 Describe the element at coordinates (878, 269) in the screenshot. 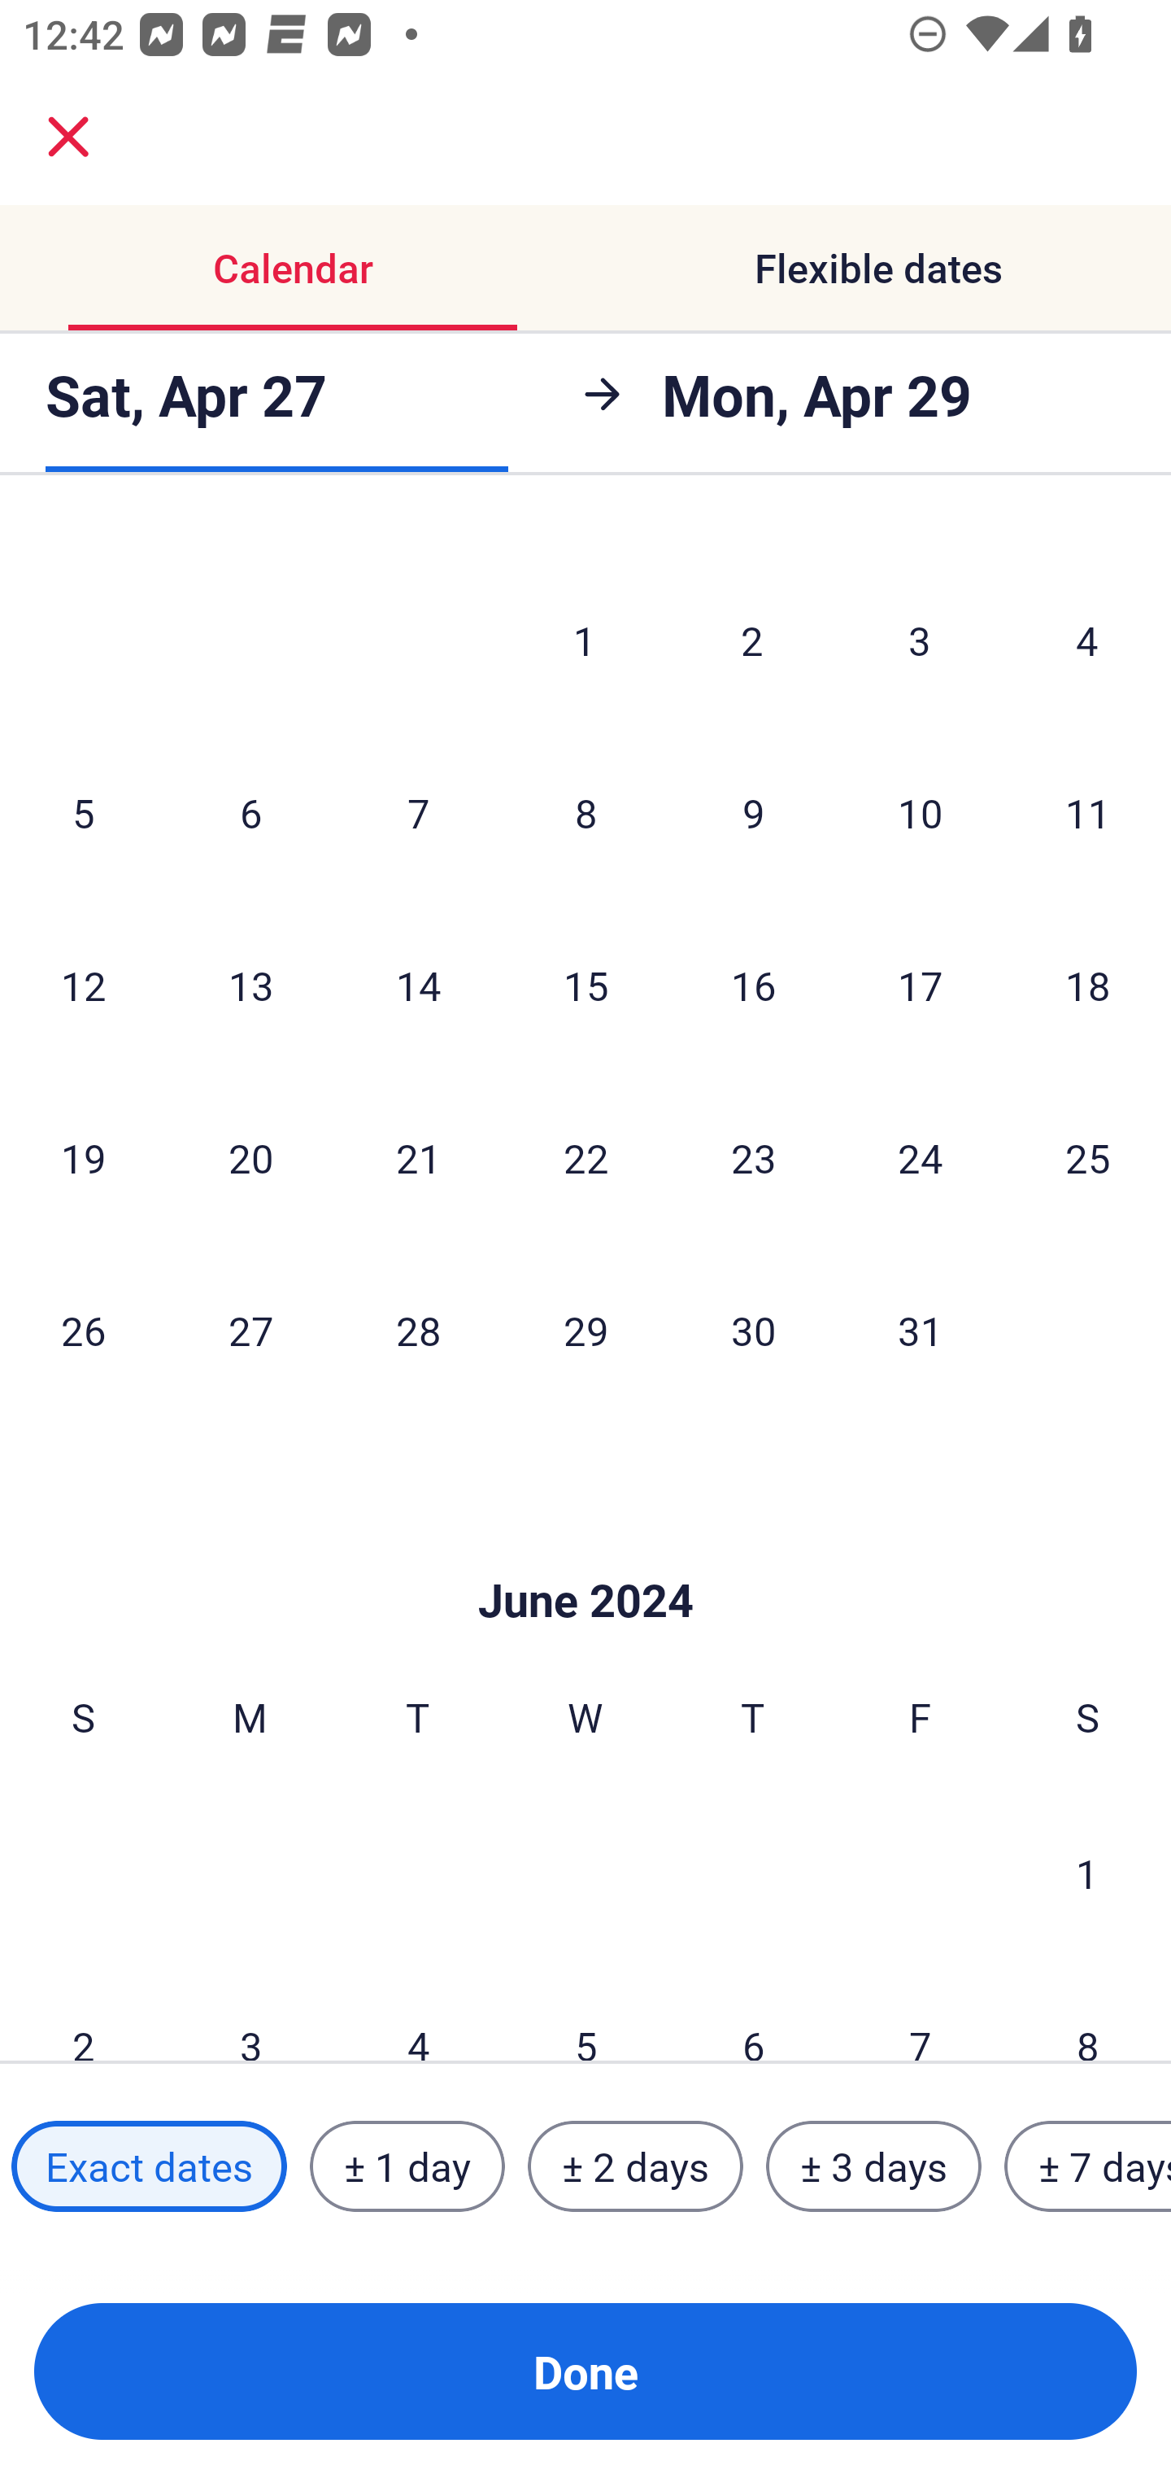

I see `Flexible dates` at that location.